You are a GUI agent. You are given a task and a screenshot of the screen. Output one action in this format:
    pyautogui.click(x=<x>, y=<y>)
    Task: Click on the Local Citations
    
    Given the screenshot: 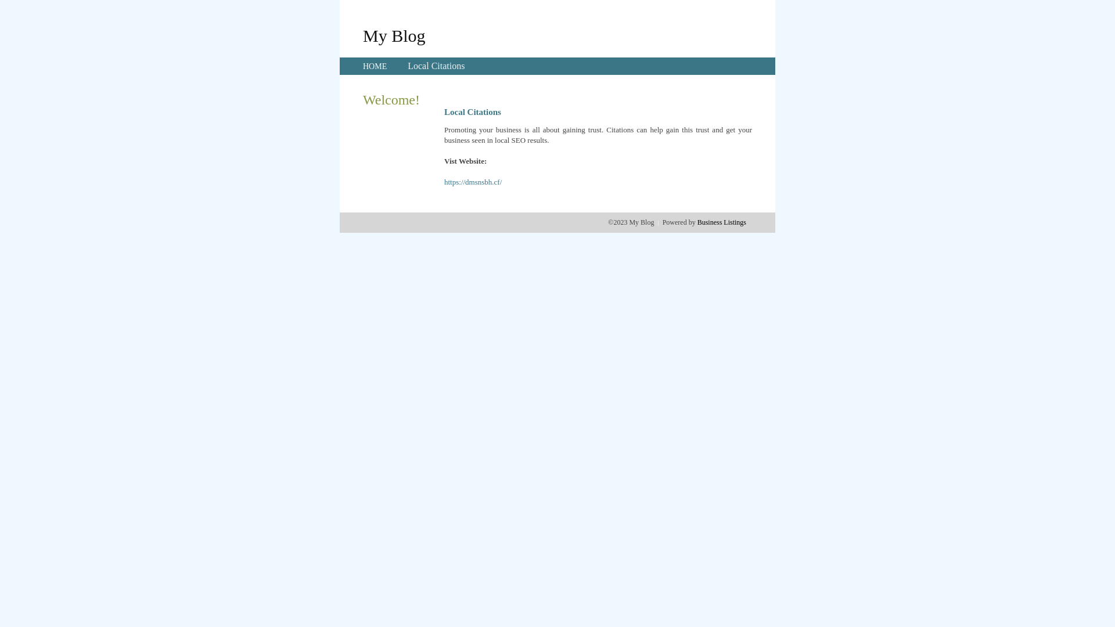 What is the action you would take?
    pyautogui.click(x=436, y=66)
    